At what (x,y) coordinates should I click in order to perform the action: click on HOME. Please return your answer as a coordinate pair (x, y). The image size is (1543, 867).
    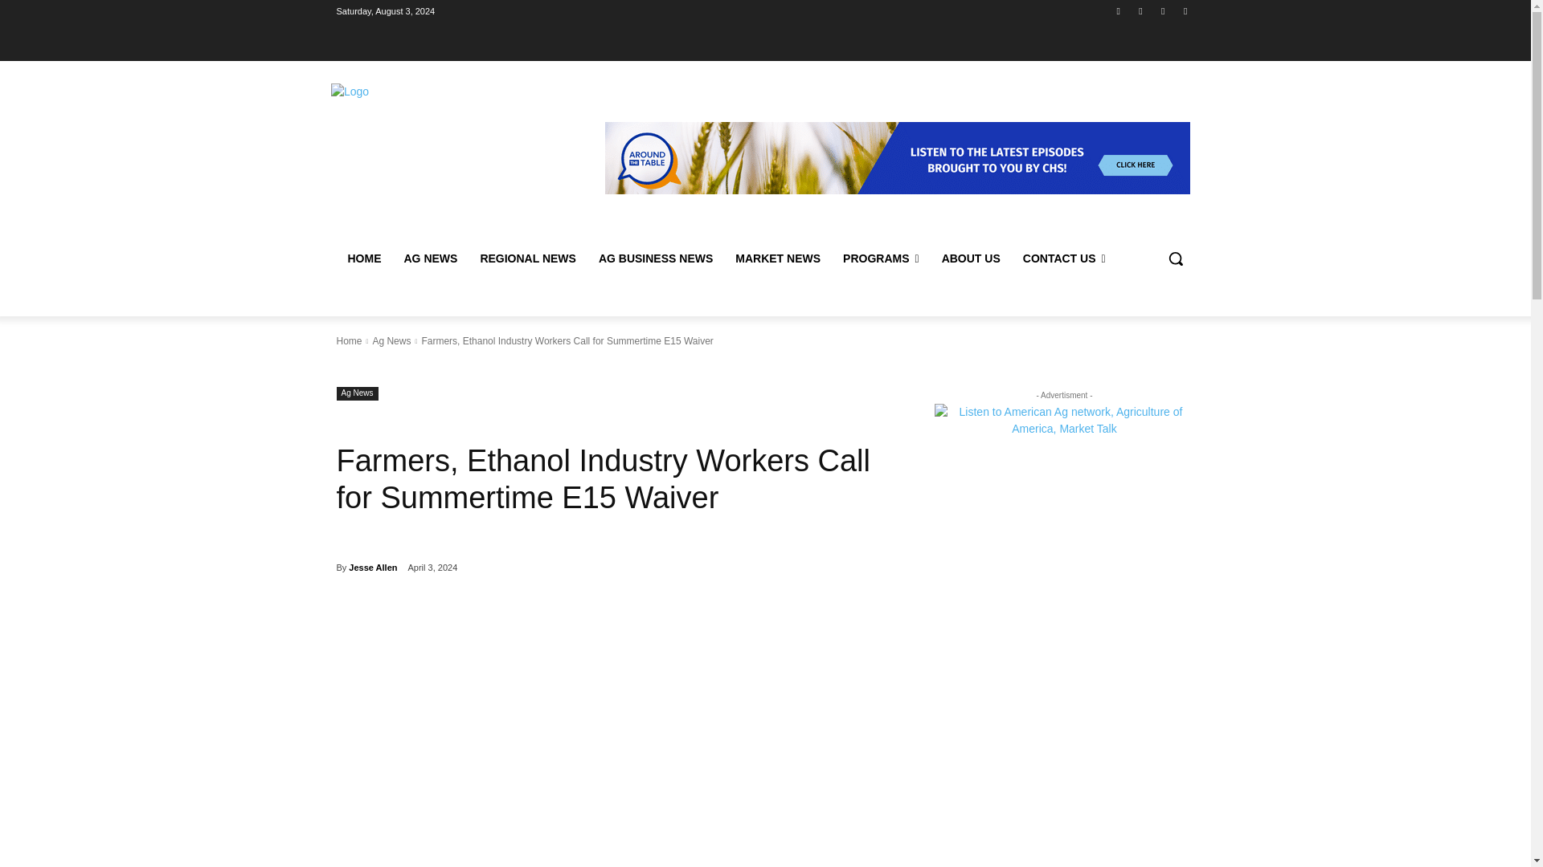
    Looking at the image, I should click on (363, 258).